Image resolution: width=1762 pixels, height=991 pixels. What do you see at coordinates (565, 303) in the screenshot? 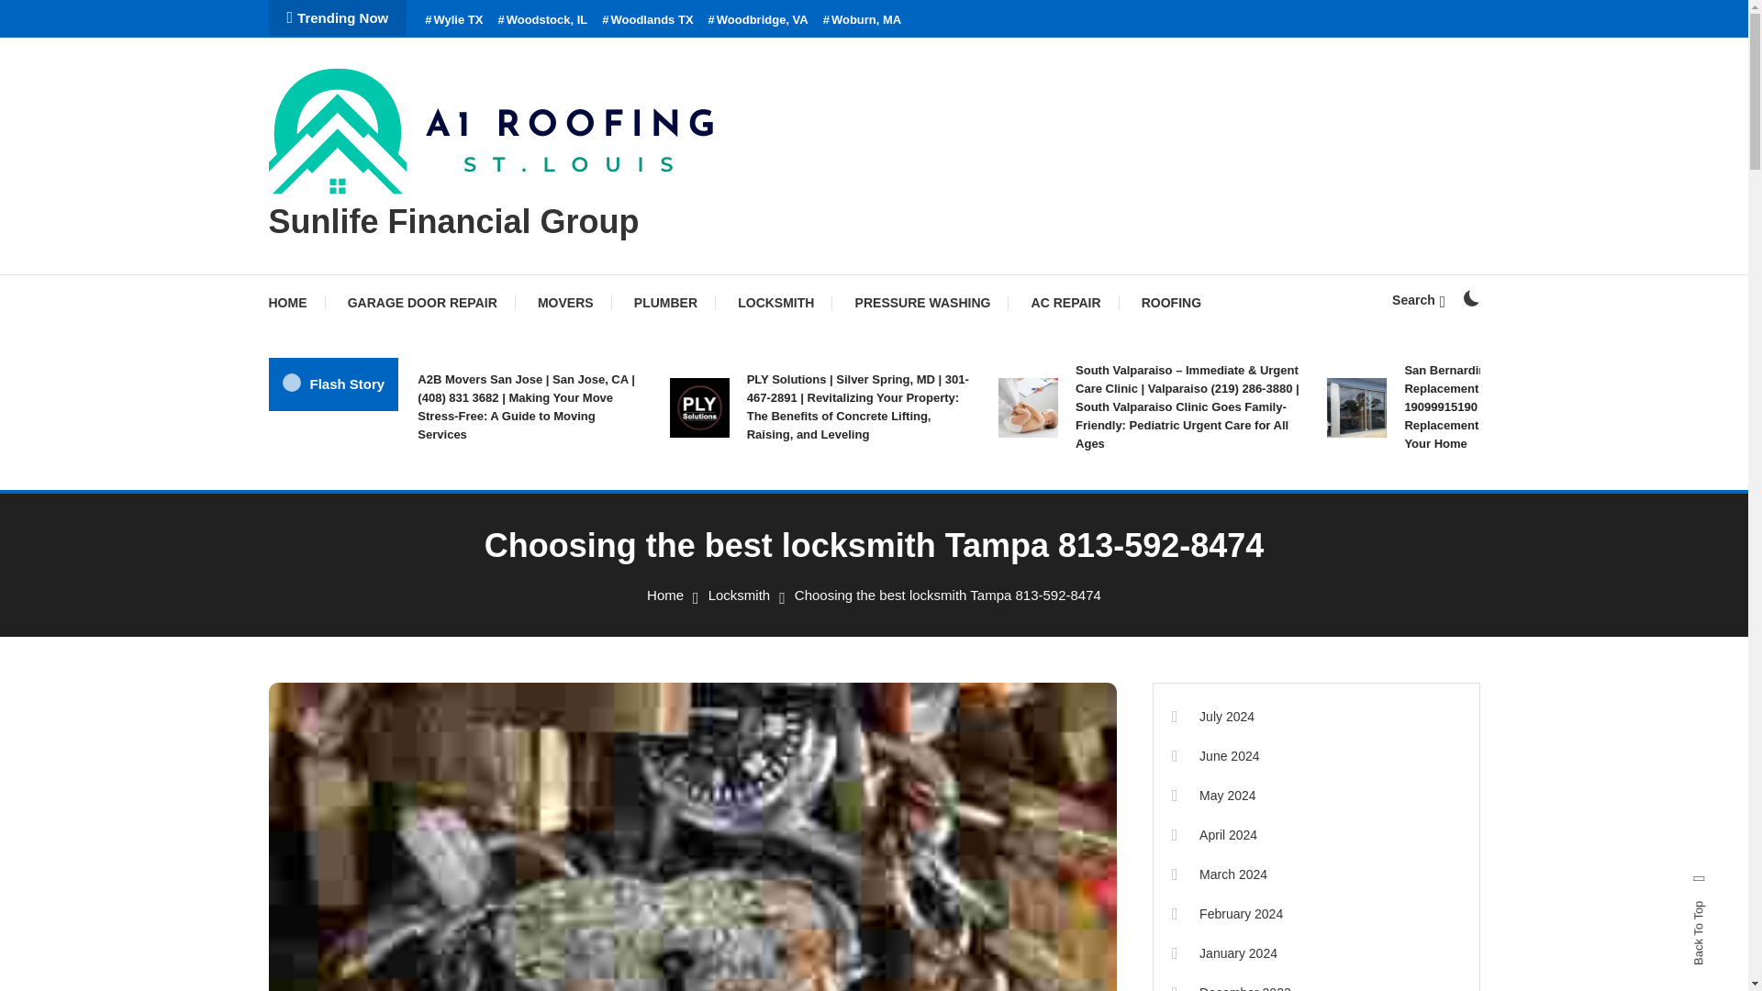
I see `MOVERS` at bounding box center [565, 303].